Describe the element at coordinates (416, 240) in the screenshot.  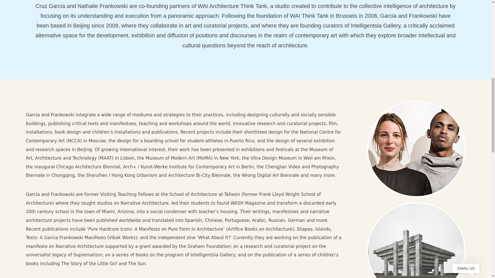
I see `Palace` at that location.